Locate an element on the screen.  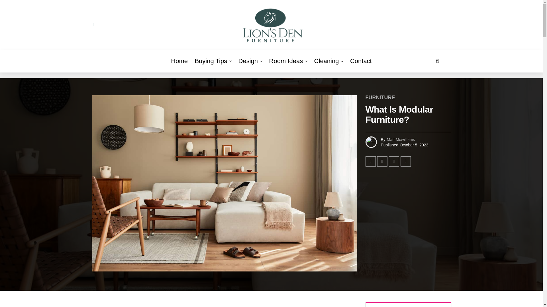
FURNITURE is located at coordinates (380, 98).